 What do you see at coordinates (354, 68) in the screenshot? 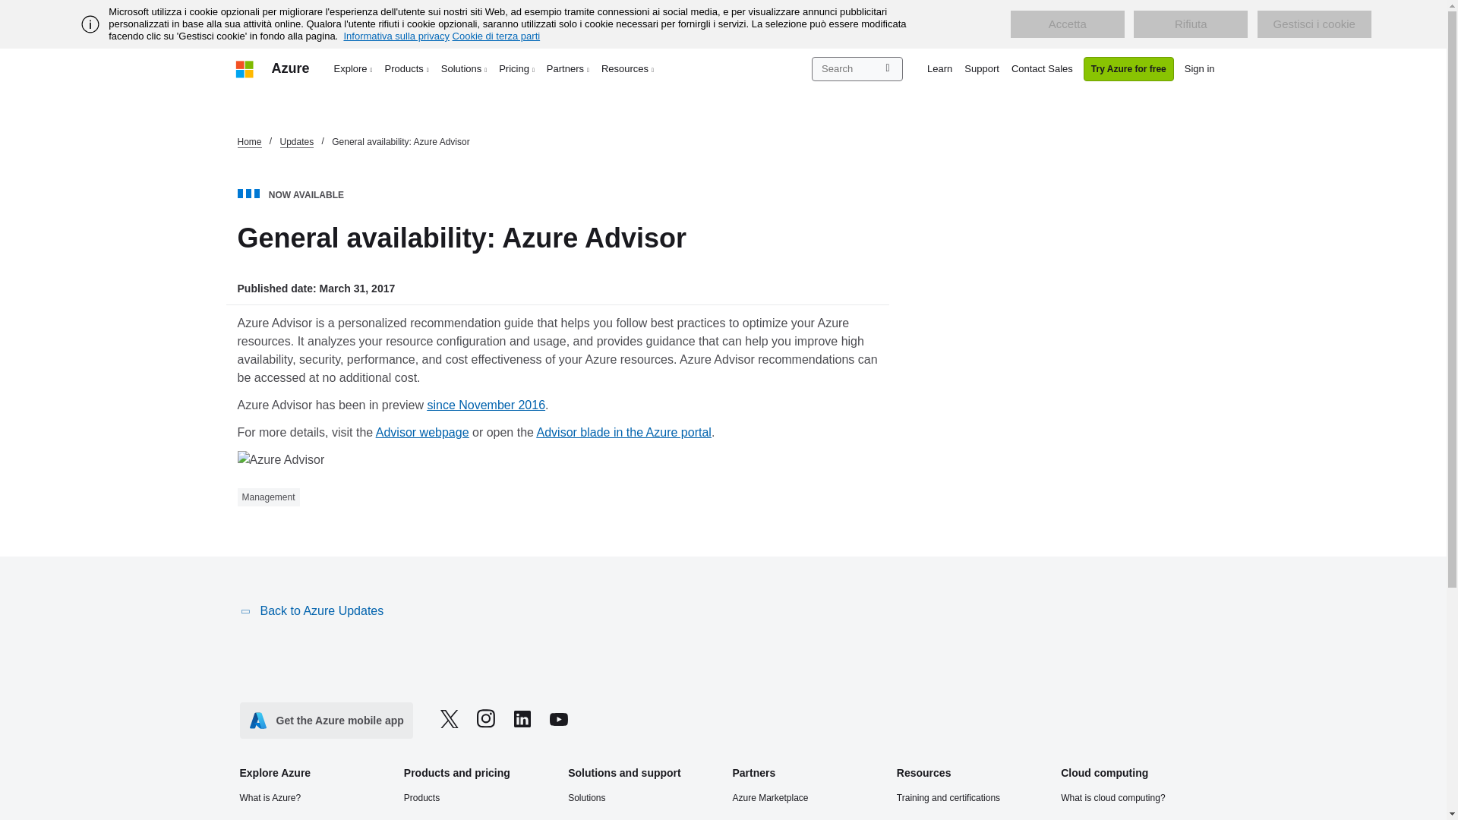
I see `Explore` at bounding box center [354, 68].